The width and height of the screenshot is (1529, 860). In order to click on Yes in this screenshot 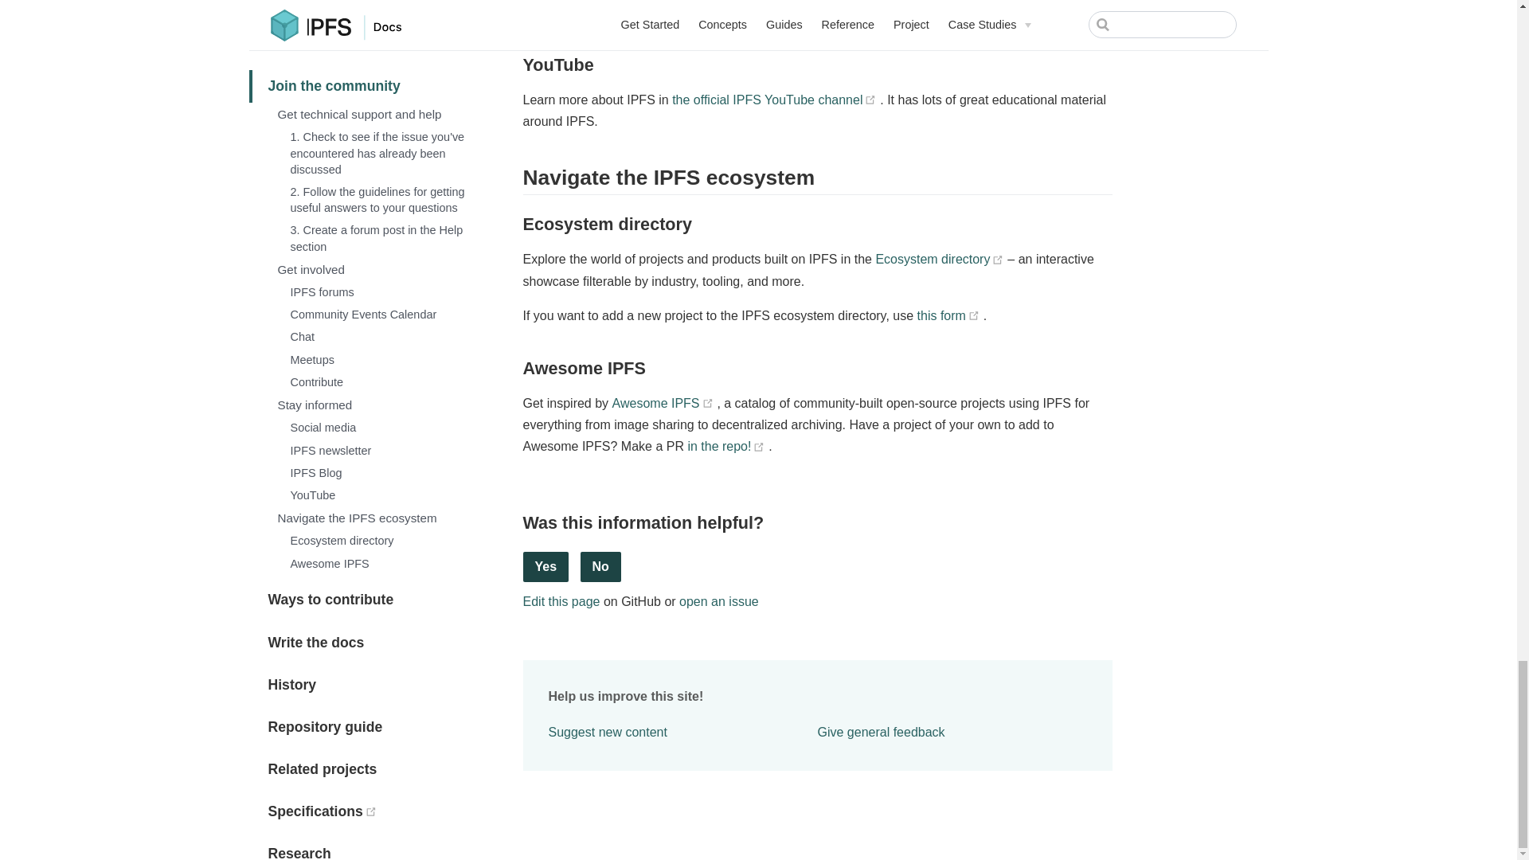, I will do `click(546, 567)`.